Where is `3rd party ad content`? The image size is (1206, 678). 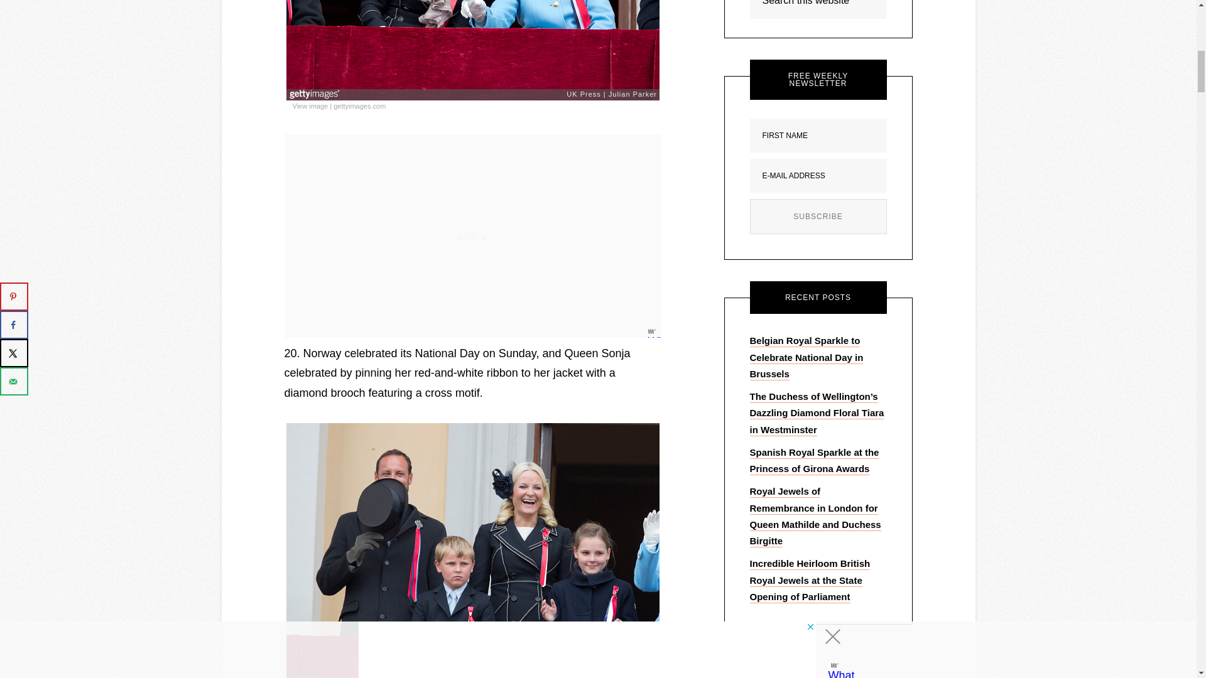 3rd party ad content is located at coordinates (472, 235).